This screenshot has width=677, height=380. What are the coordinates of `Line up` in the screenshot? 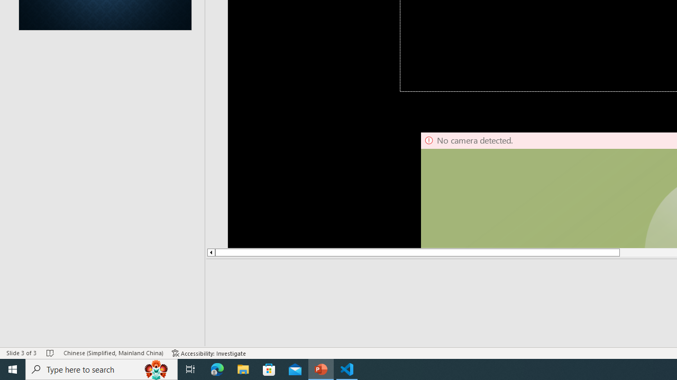 It's located at (211, 252).